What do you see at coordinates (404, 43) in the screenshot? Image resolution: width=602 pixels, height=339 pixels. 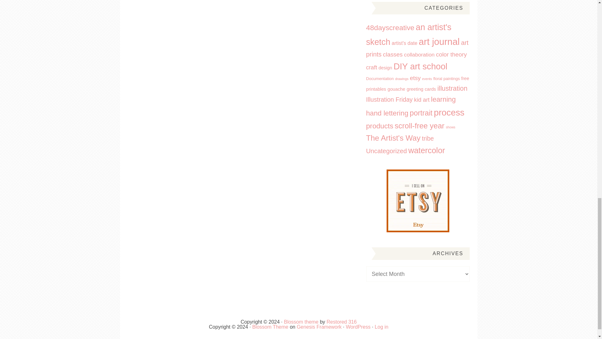 I see `artist's date` at bounding box center [404, 43].